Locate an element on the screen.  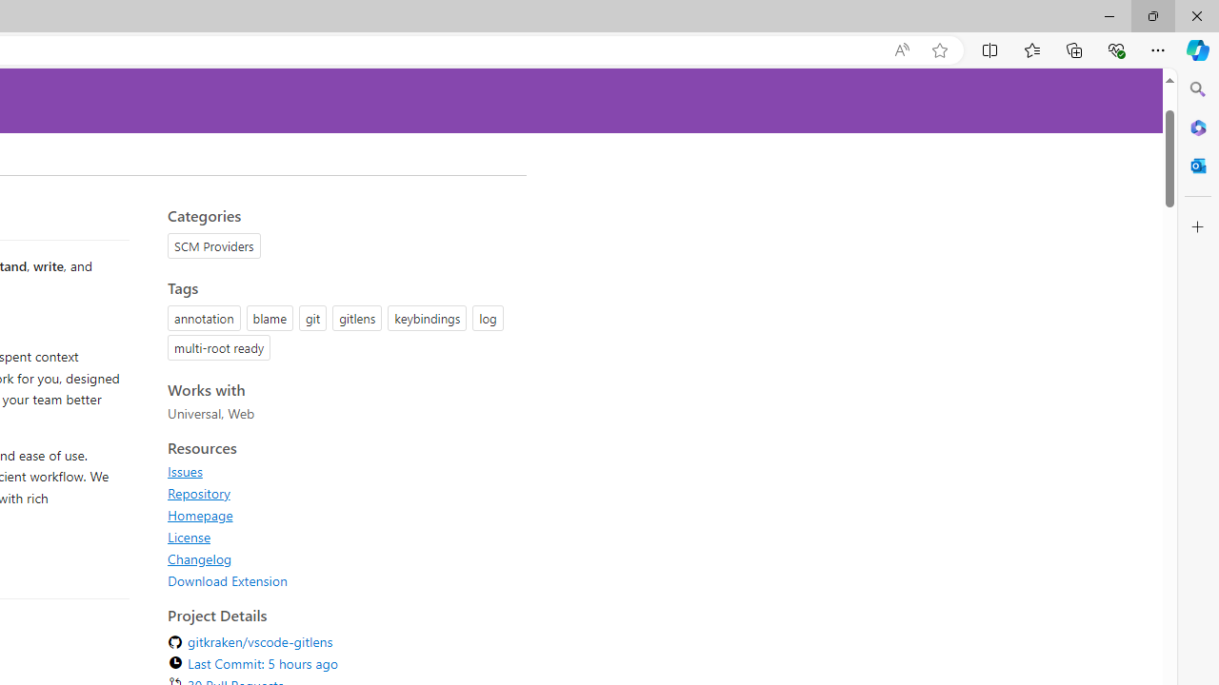
Changelog is located at coordinates (200, 558).